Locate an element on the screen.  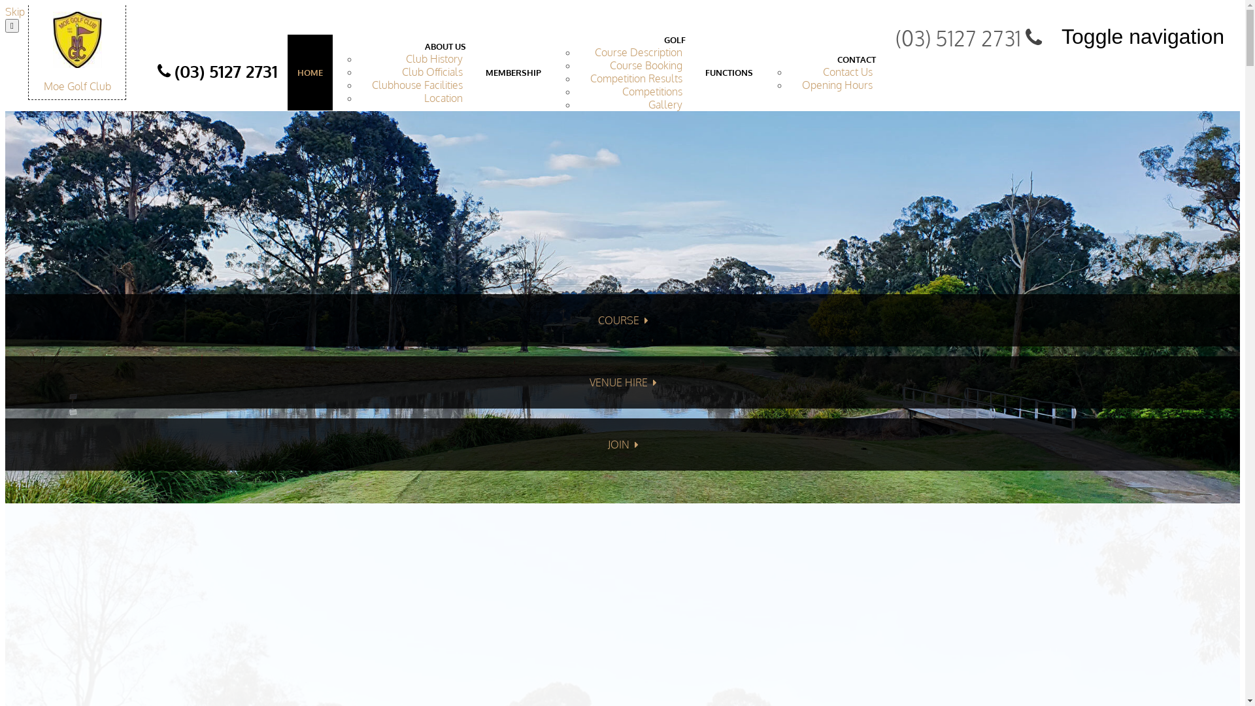
ABOUT US is located at coordinates (446, 46).